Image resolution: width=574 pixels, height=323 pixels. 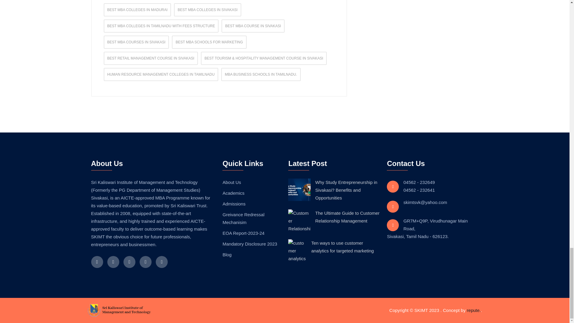 I want to click on Sivakasi, so click(x=119, y=310).